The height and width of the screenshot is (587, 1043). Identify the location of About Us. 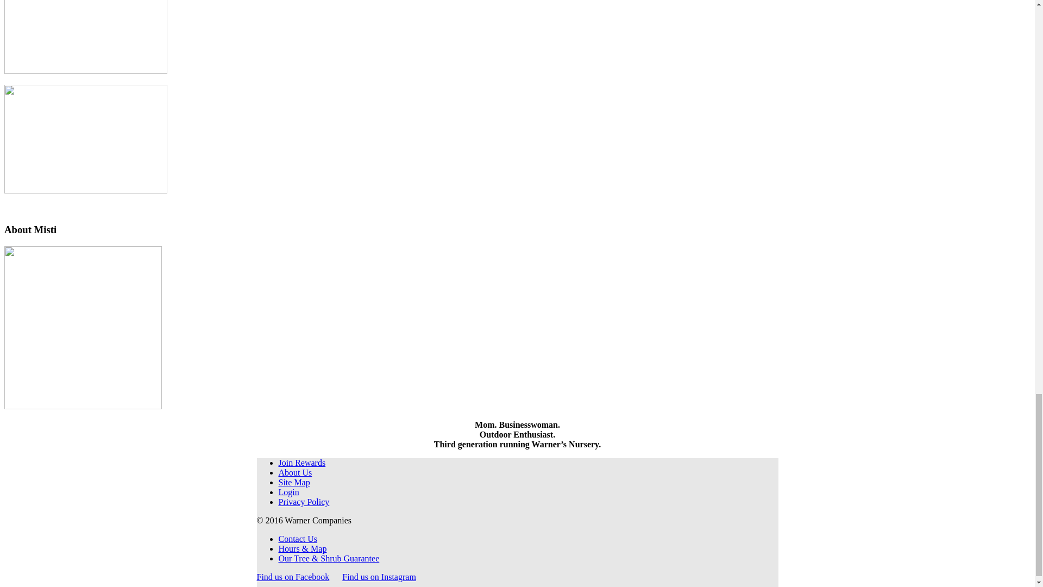
(295, 472).